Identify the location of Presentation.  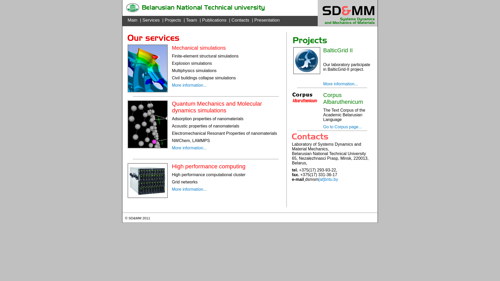
(267, 20).